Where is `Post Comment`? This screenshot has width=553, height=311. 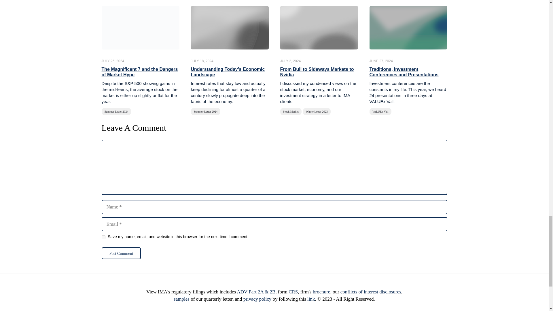
Post Comment is located at coordinates (121, 253).